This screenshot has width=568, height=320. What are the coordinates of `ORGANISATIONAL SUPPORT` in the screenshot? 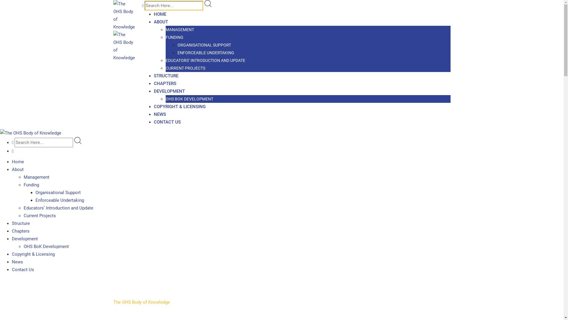 It's located at (204, 45).